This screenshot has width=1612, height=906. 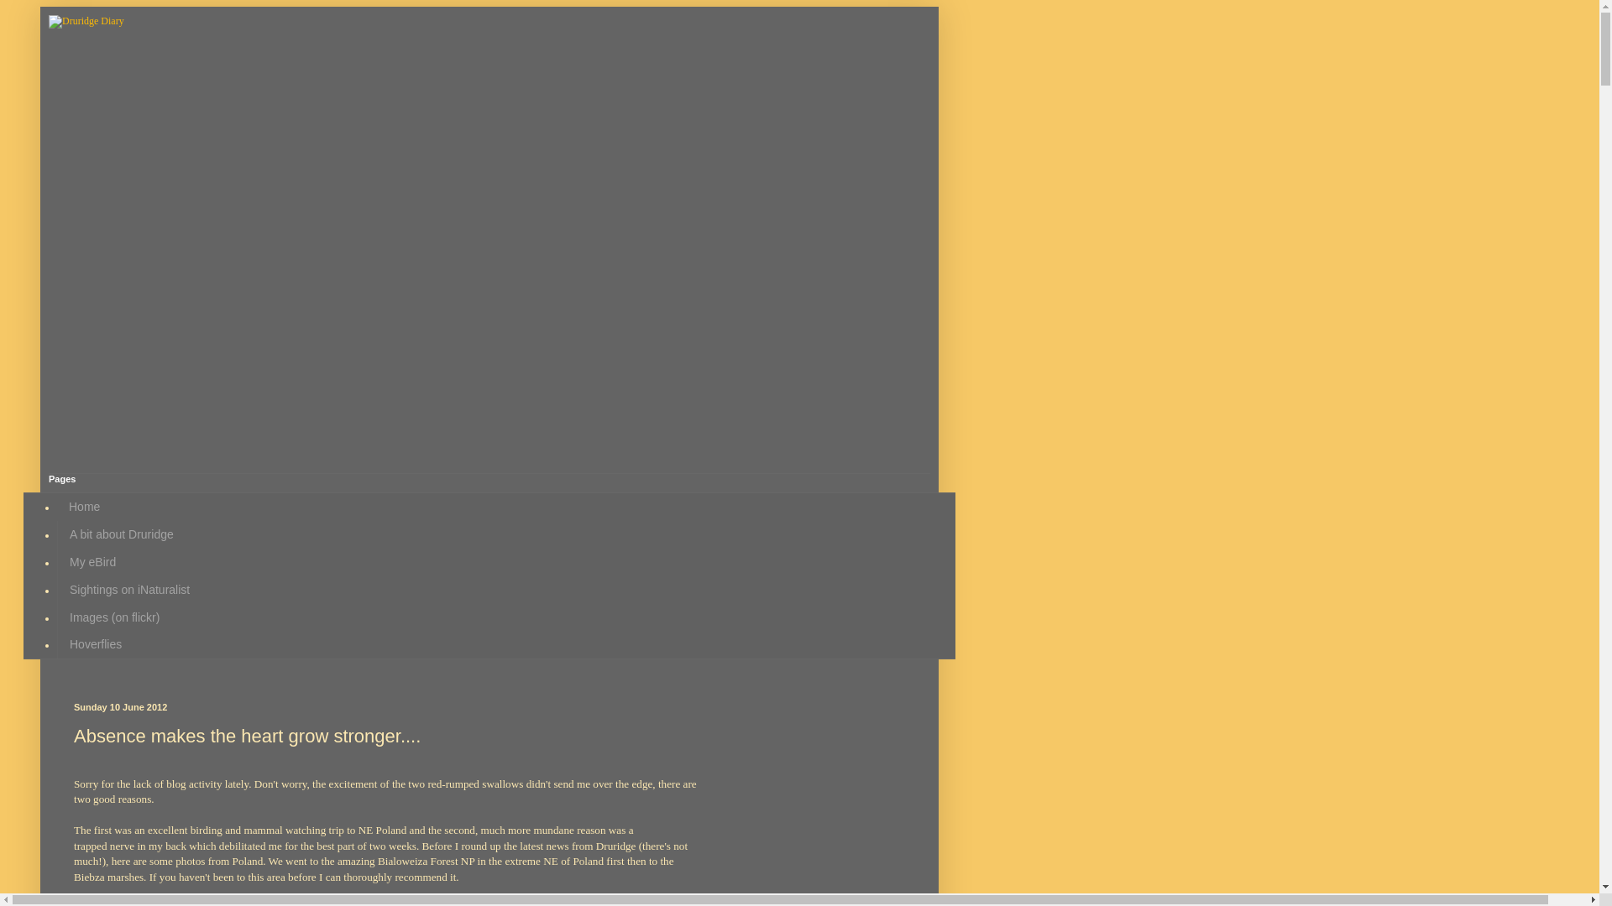 What do you see at coordinates (129, 589) in the screenshot?
I see `Sightings on iNaturalist` at bounding box center [129, 589].